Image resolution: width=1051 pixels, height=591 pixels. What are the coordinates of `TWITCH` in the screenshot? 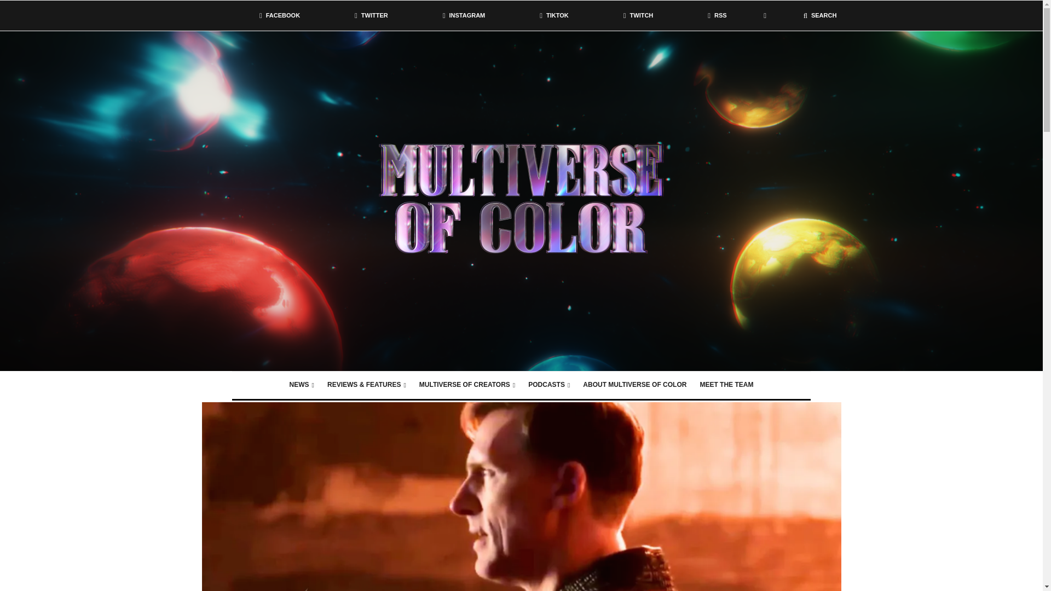 It's located at (638, 15).